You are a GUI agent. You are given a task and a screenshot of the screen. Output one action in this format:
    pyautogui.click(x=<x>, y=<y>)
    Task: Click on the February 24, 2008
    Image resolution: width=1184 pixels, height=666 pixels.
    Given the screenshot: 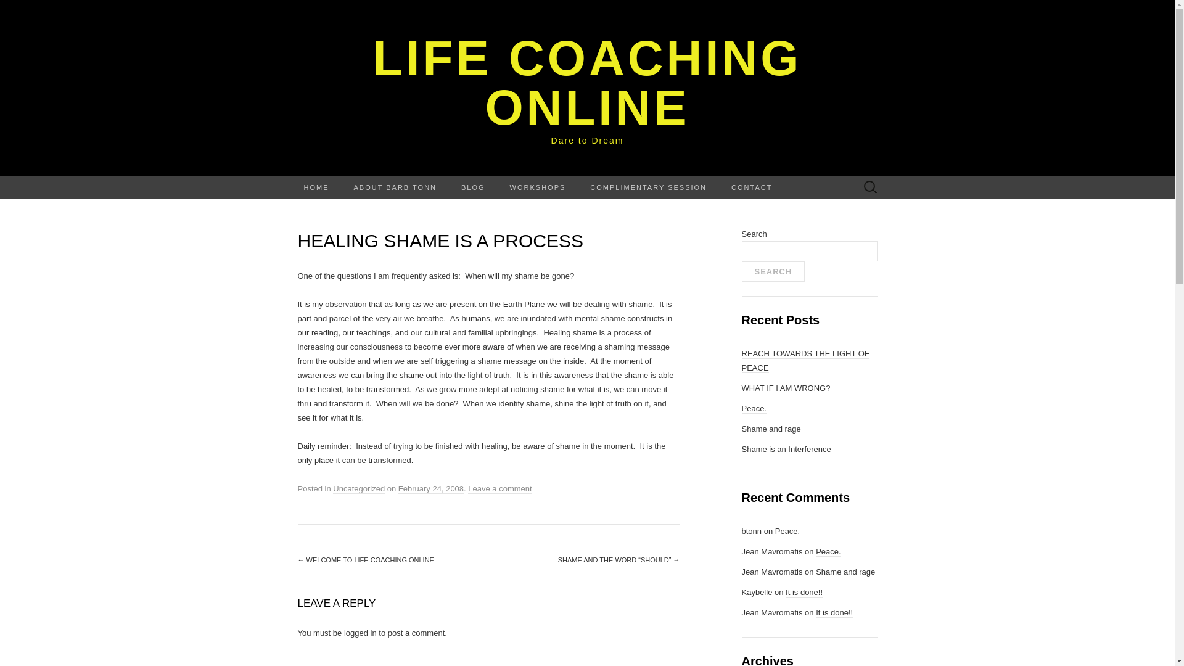 What is the action you would take?
    pyautogui.click(x=430, y=489)
    